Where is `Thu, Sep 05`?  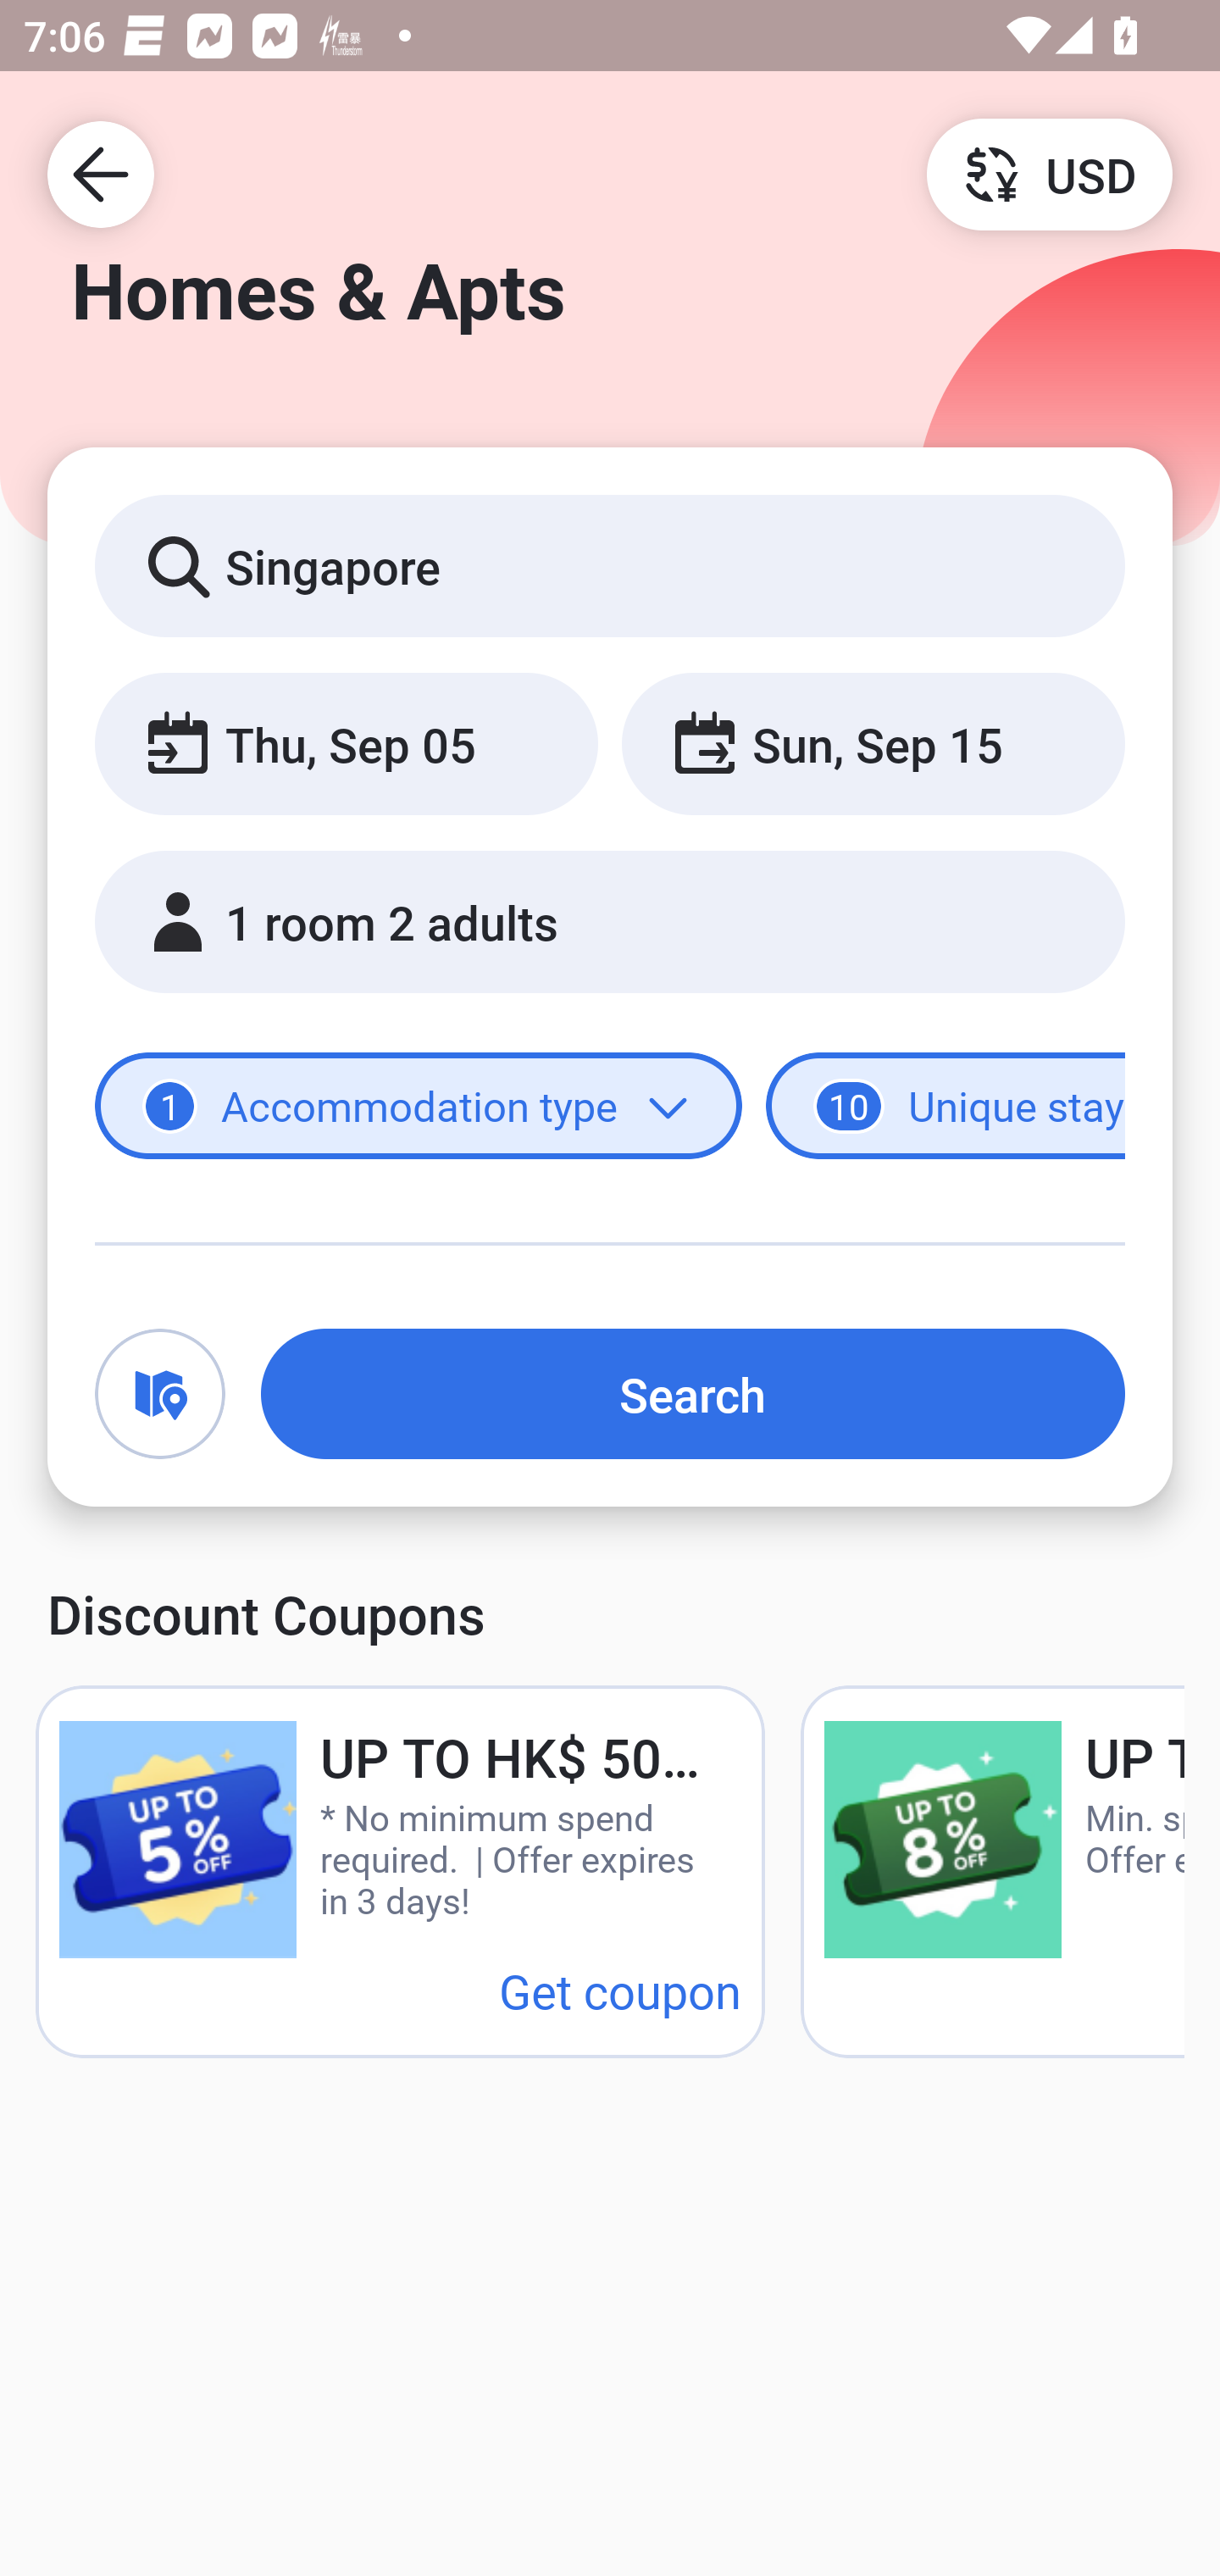
Thu, Sep 05 is located at coordinates (346, 742).